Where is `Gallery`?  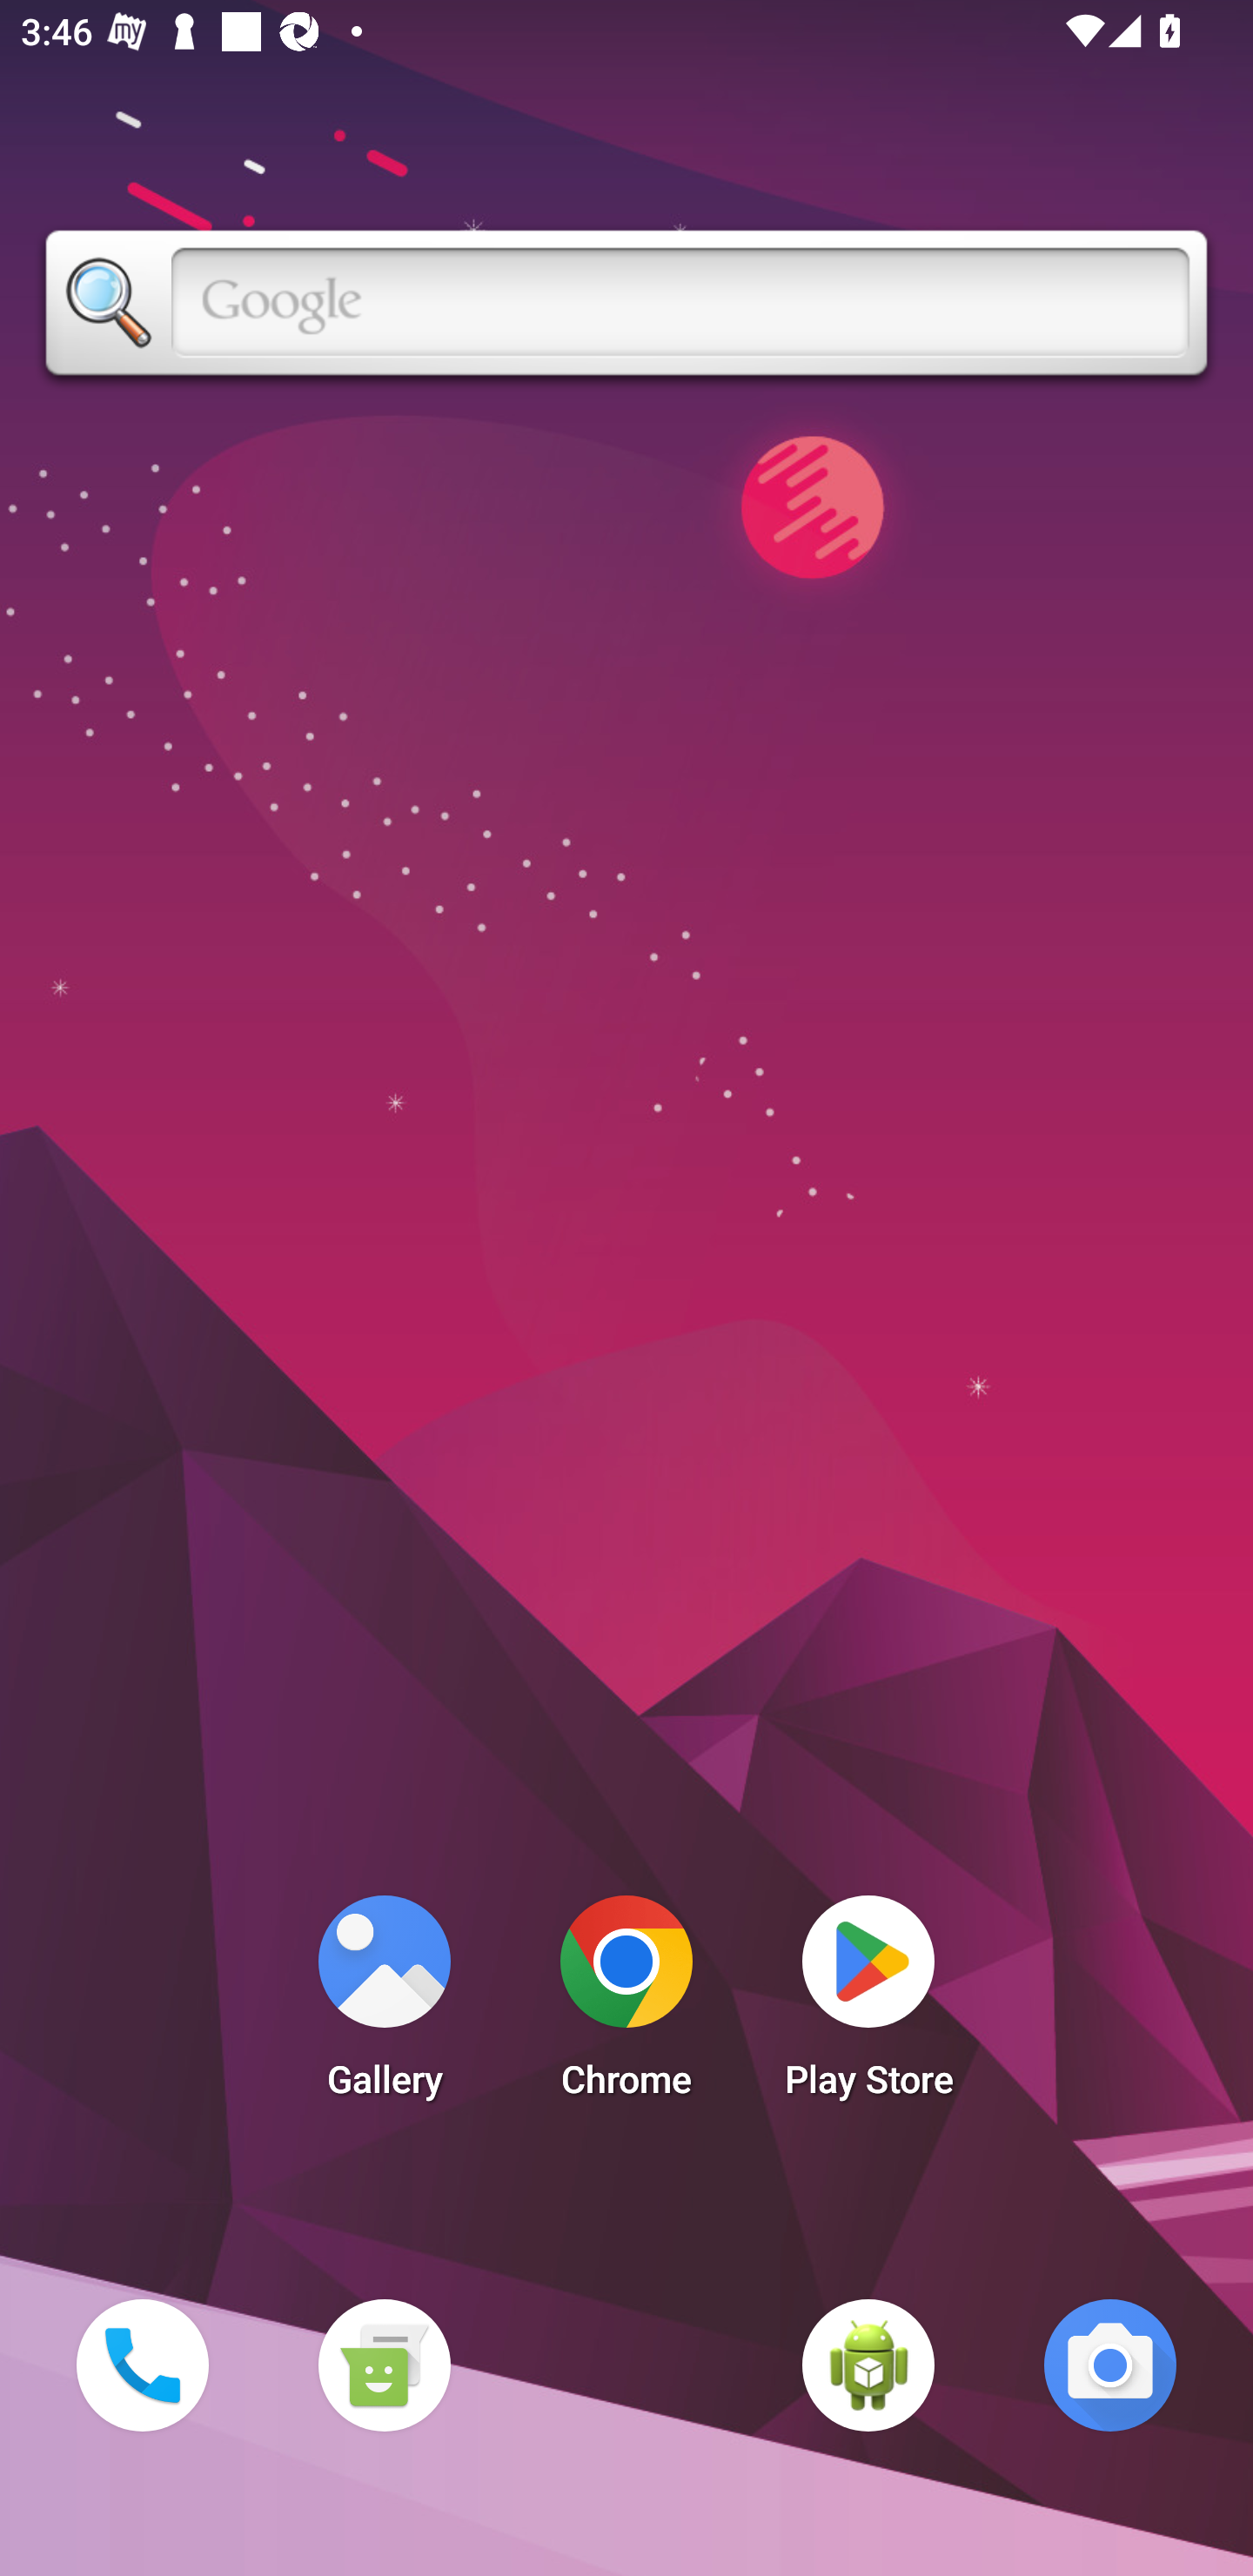 Gallery is located at coordinates (384, 2005).